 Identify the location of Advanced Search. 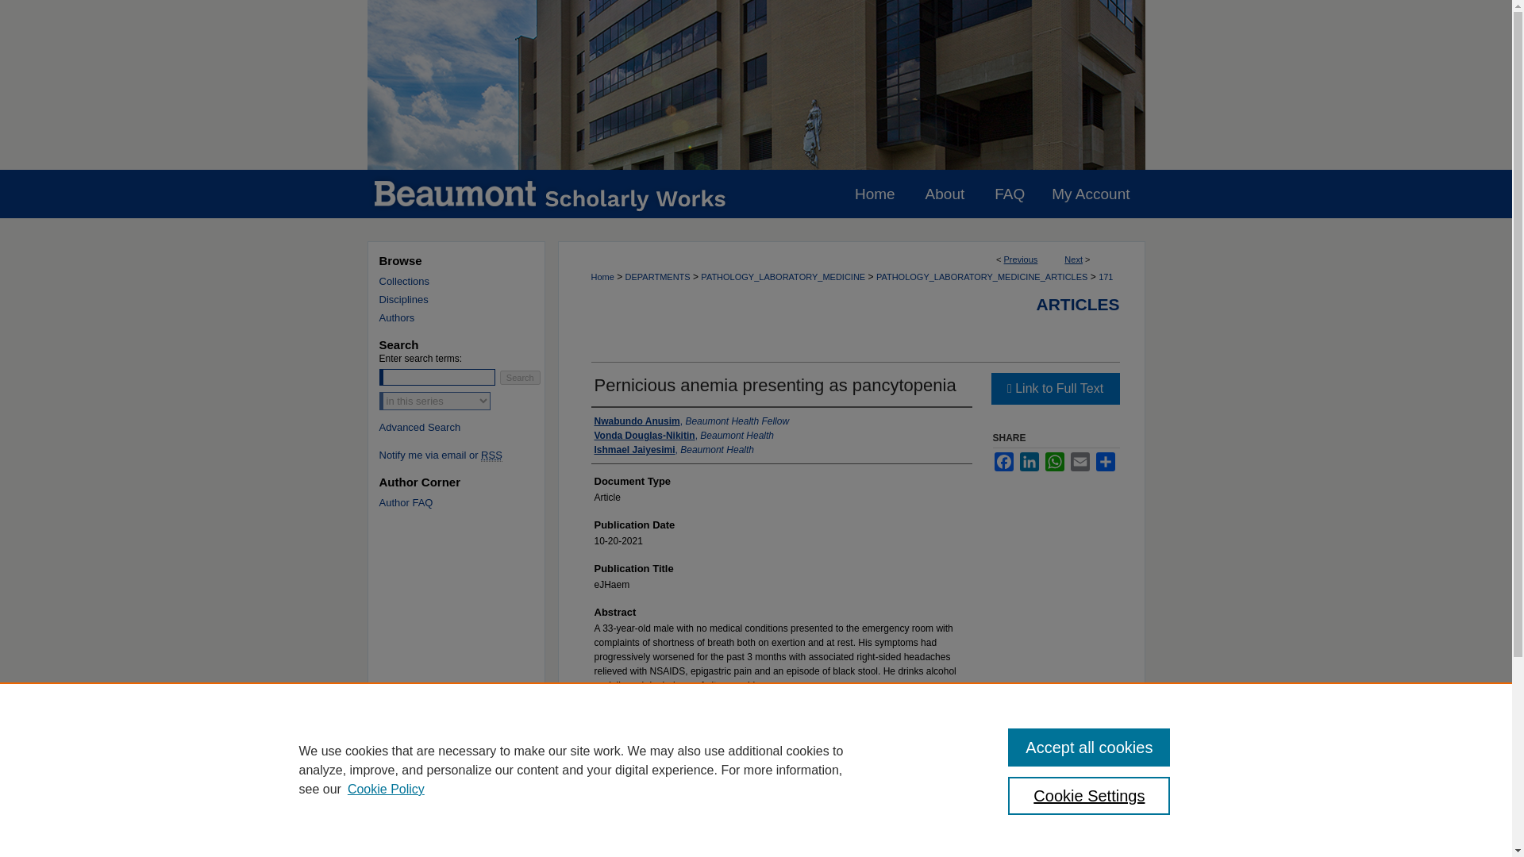
(421, 427).